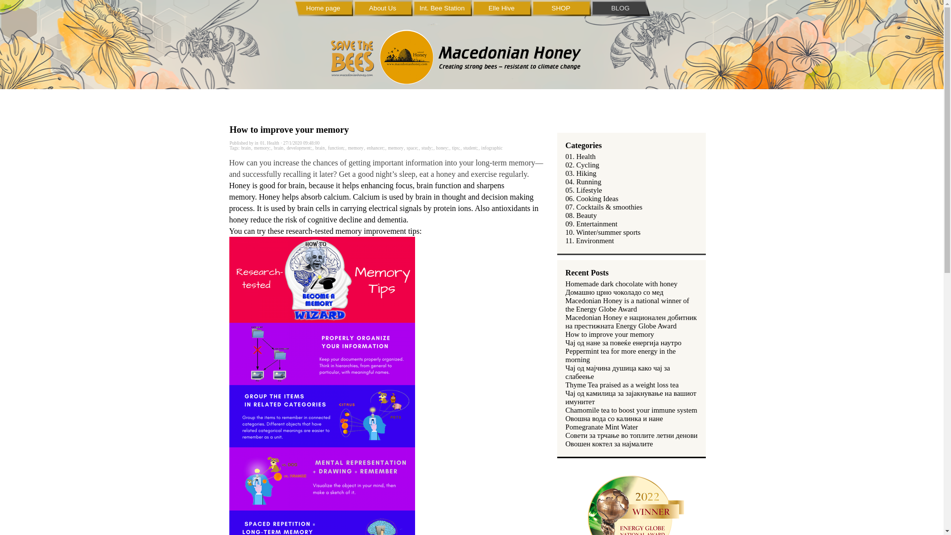  I want to click on space;, so click(412, 148).